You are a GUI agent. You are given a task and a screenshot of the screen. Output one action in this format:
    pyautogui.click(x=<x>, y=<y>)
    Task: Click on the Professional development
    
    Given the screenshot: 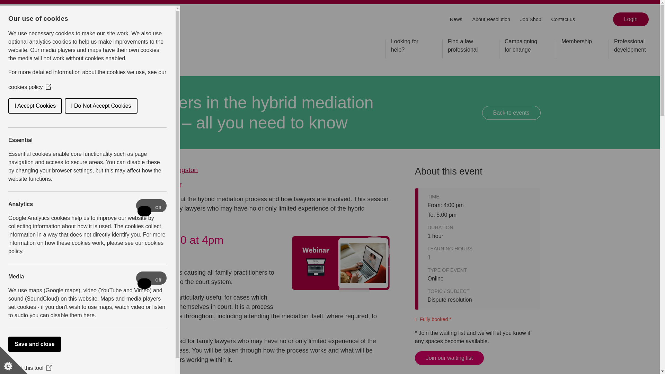 What is the action you would take?
    pyautogui.click(x=631, y=47)
    